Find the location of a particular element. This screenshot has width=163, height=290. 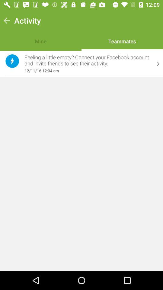

tap the item to the right of the feeling a little item is located at coordinates (158, 64).